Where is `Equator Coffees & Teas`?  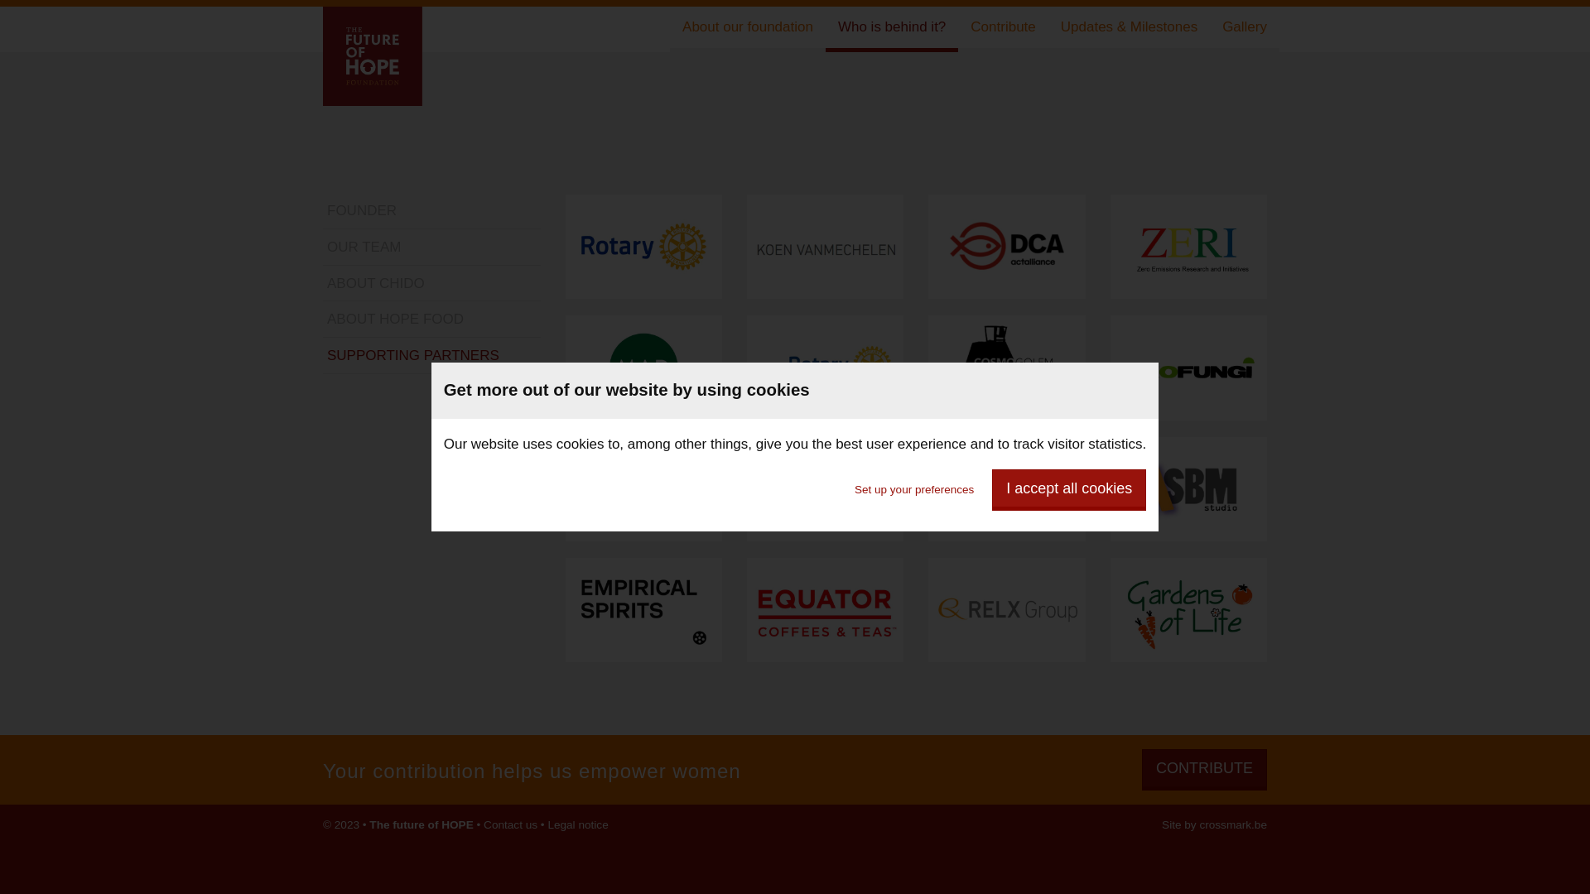 Equator Coffees & Teas is located at coordinates (825, 618).